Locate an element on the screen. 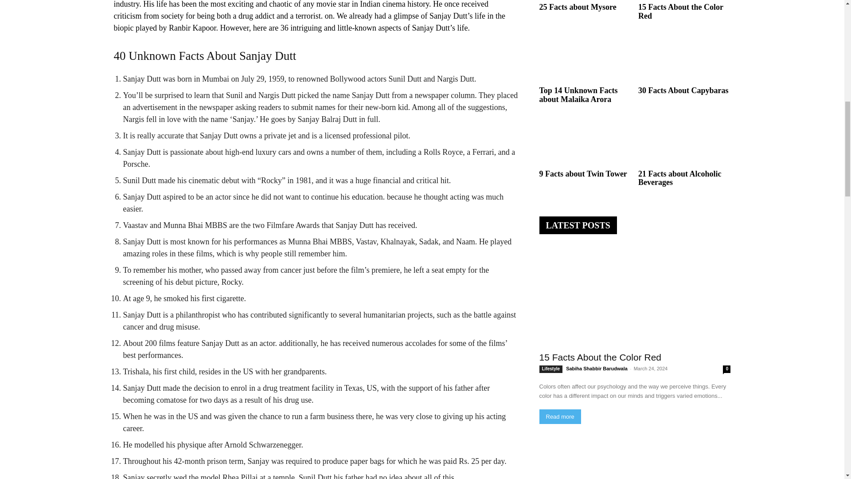 The height and width of the screenshot is (479, 851). 15 Facts About the Color Red is located at coordinates (681, 12).